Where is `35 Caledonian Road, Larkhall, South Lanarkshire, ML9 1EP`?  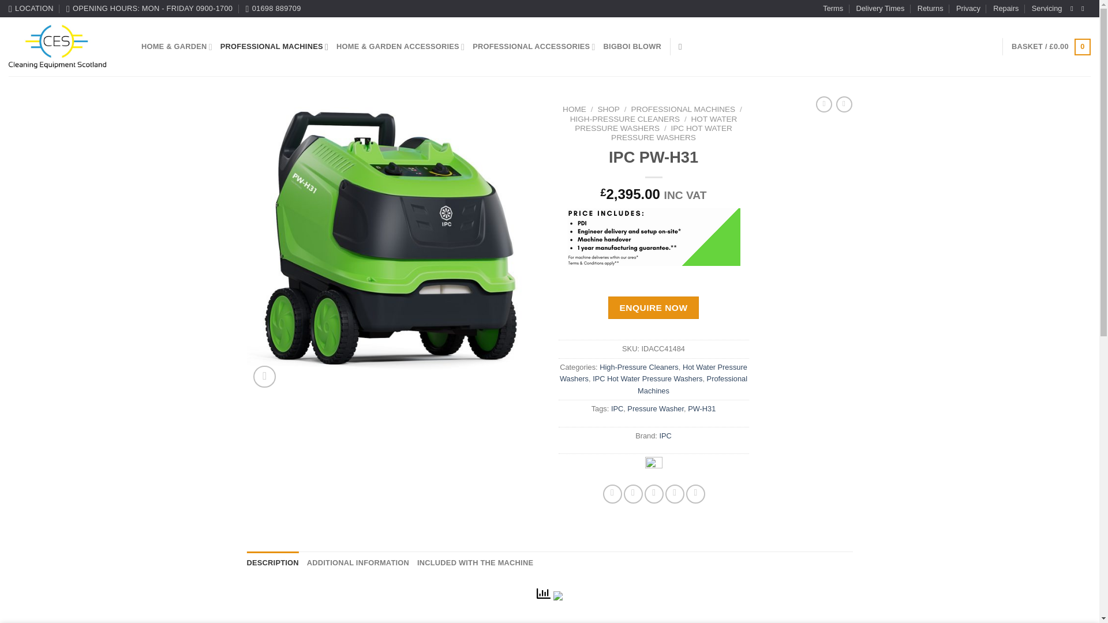
35 Caledonian Road, Larkhall, South Lanarkshire, ML9 1EP is located at coordinates (31, 9).